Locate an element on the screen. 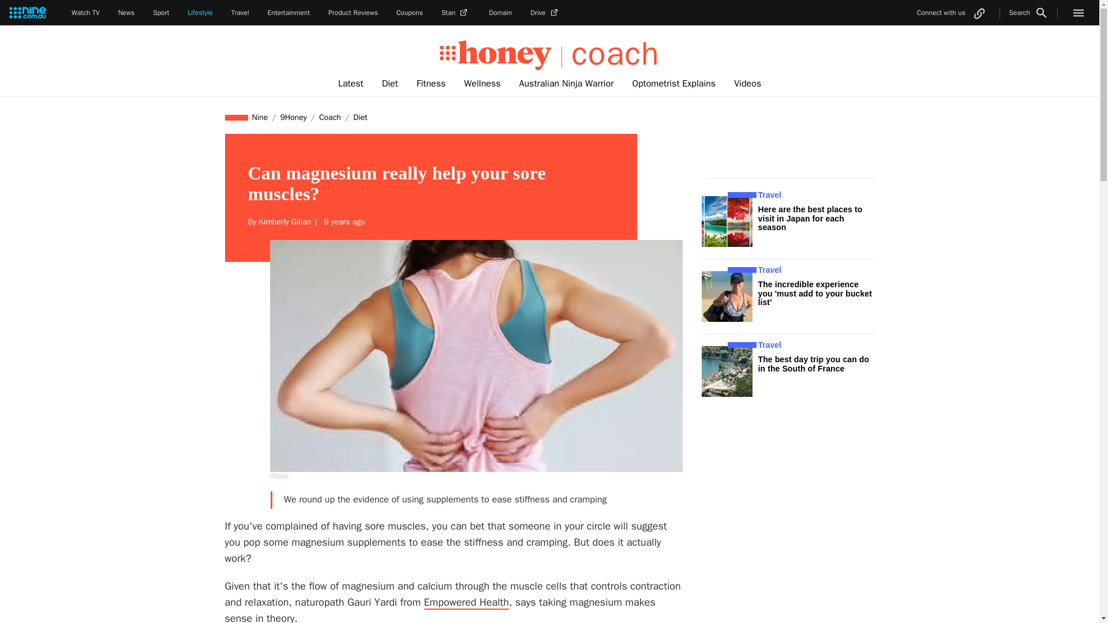  Coupons is located at coordinates (410, 13).